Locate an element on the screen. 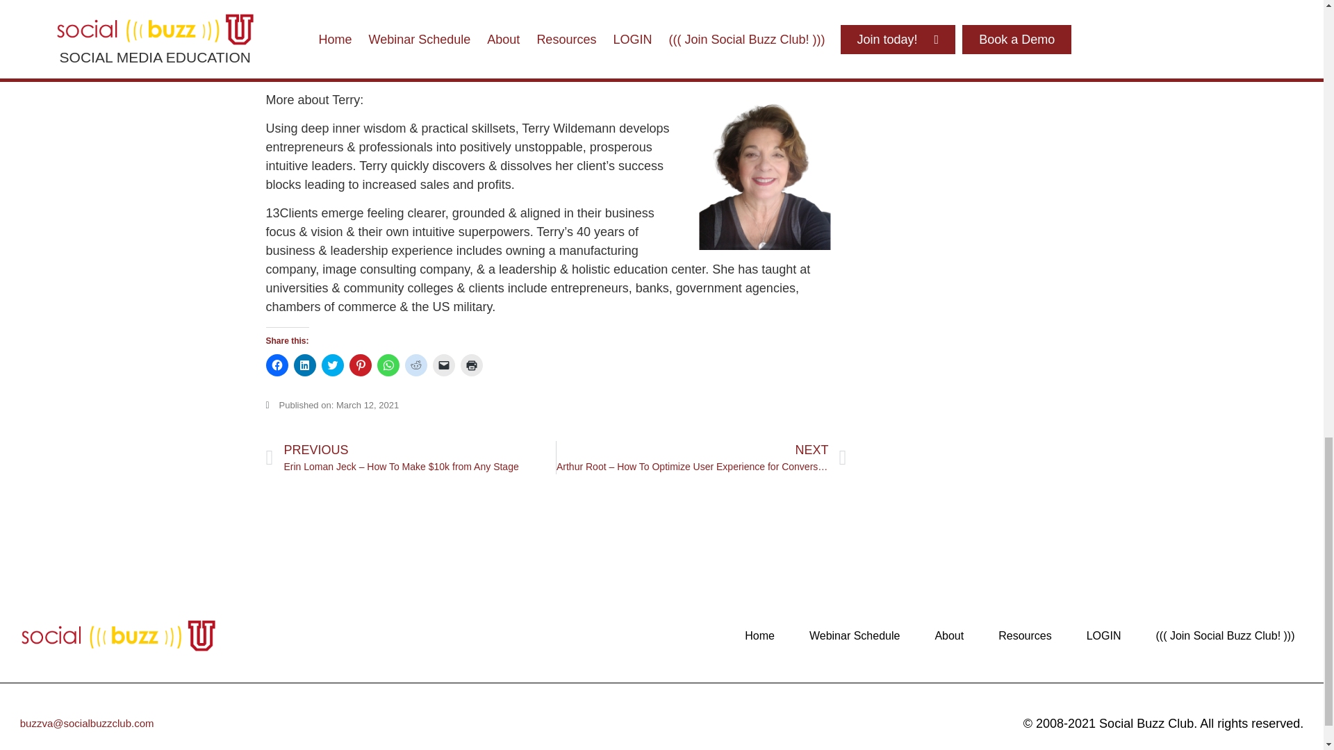 The width and height of the screenshot is (1334, 750). Click to share on WhatsApp is located at coordinates (388, 365).